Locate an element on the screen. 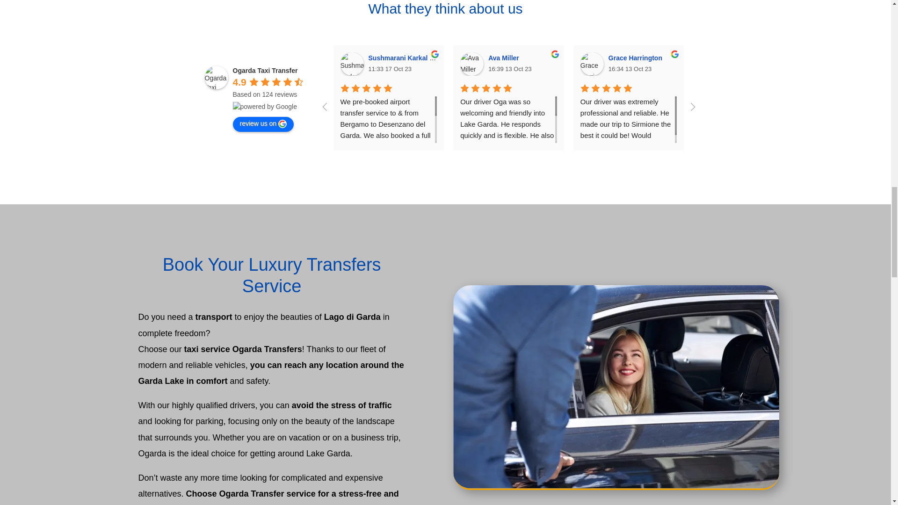  Grace Harrington is located at coordinates (637, 58).